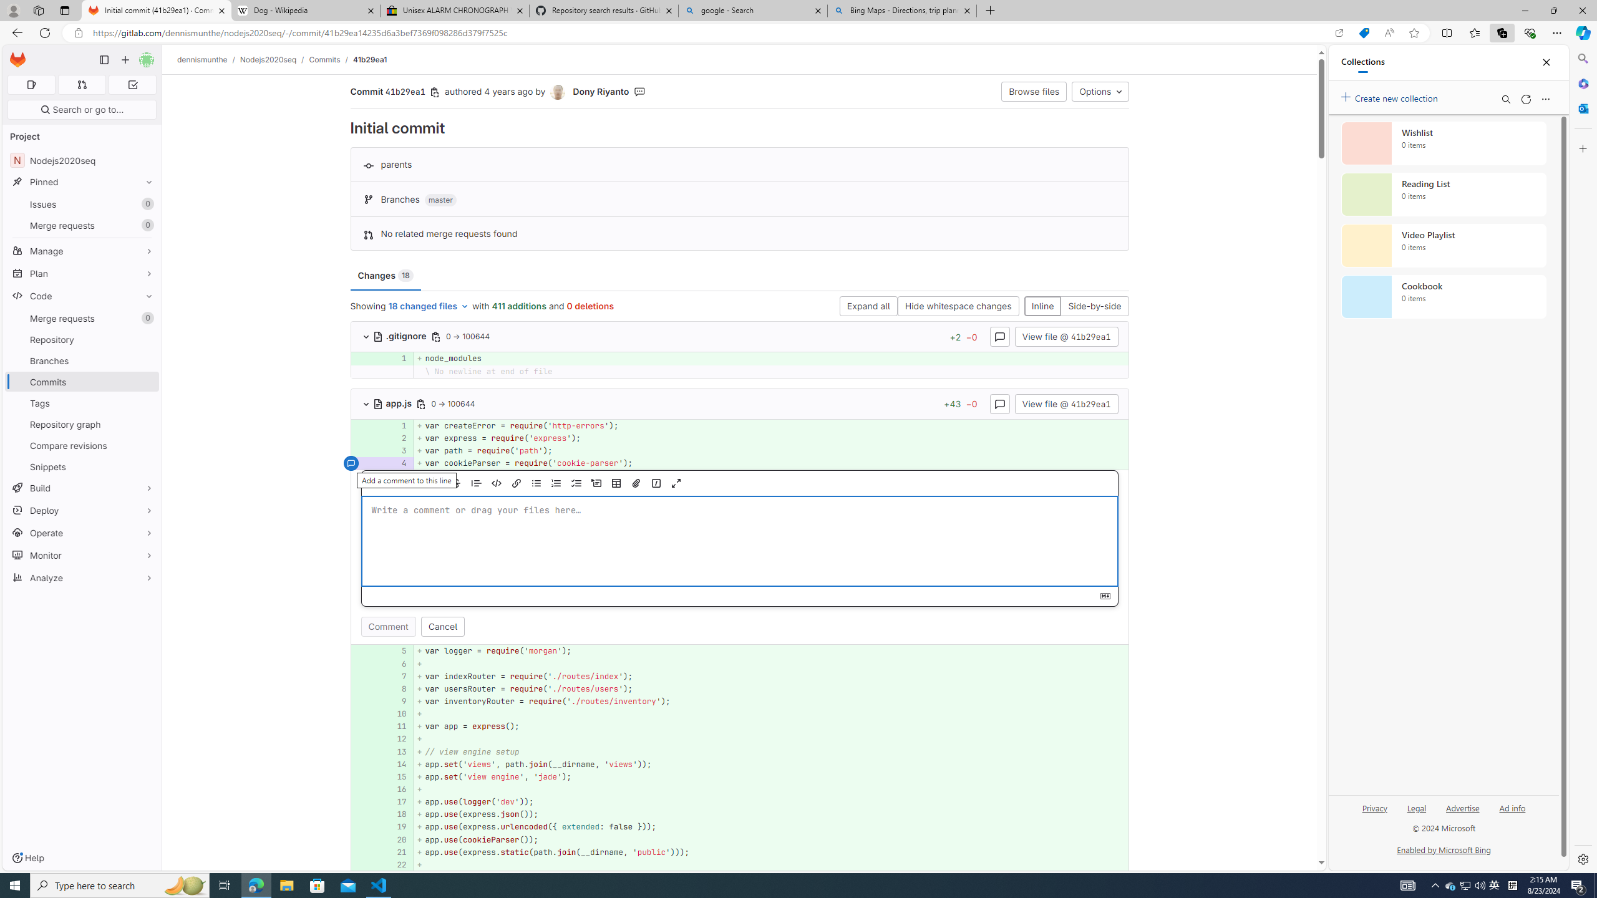  Describe the element at coordinates (440, 201) in the screenshot. I see `master` at that location.